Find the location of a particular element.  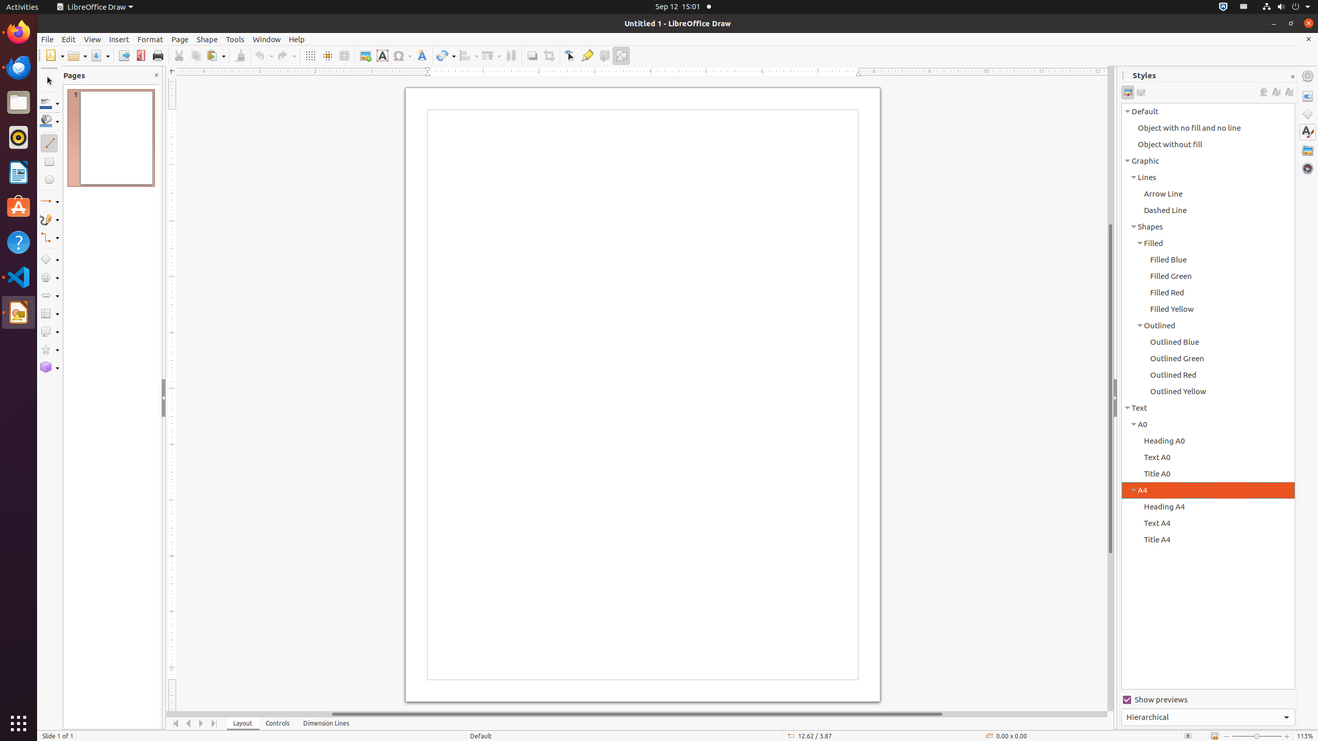

Undo is located at coordinates (264, 56).